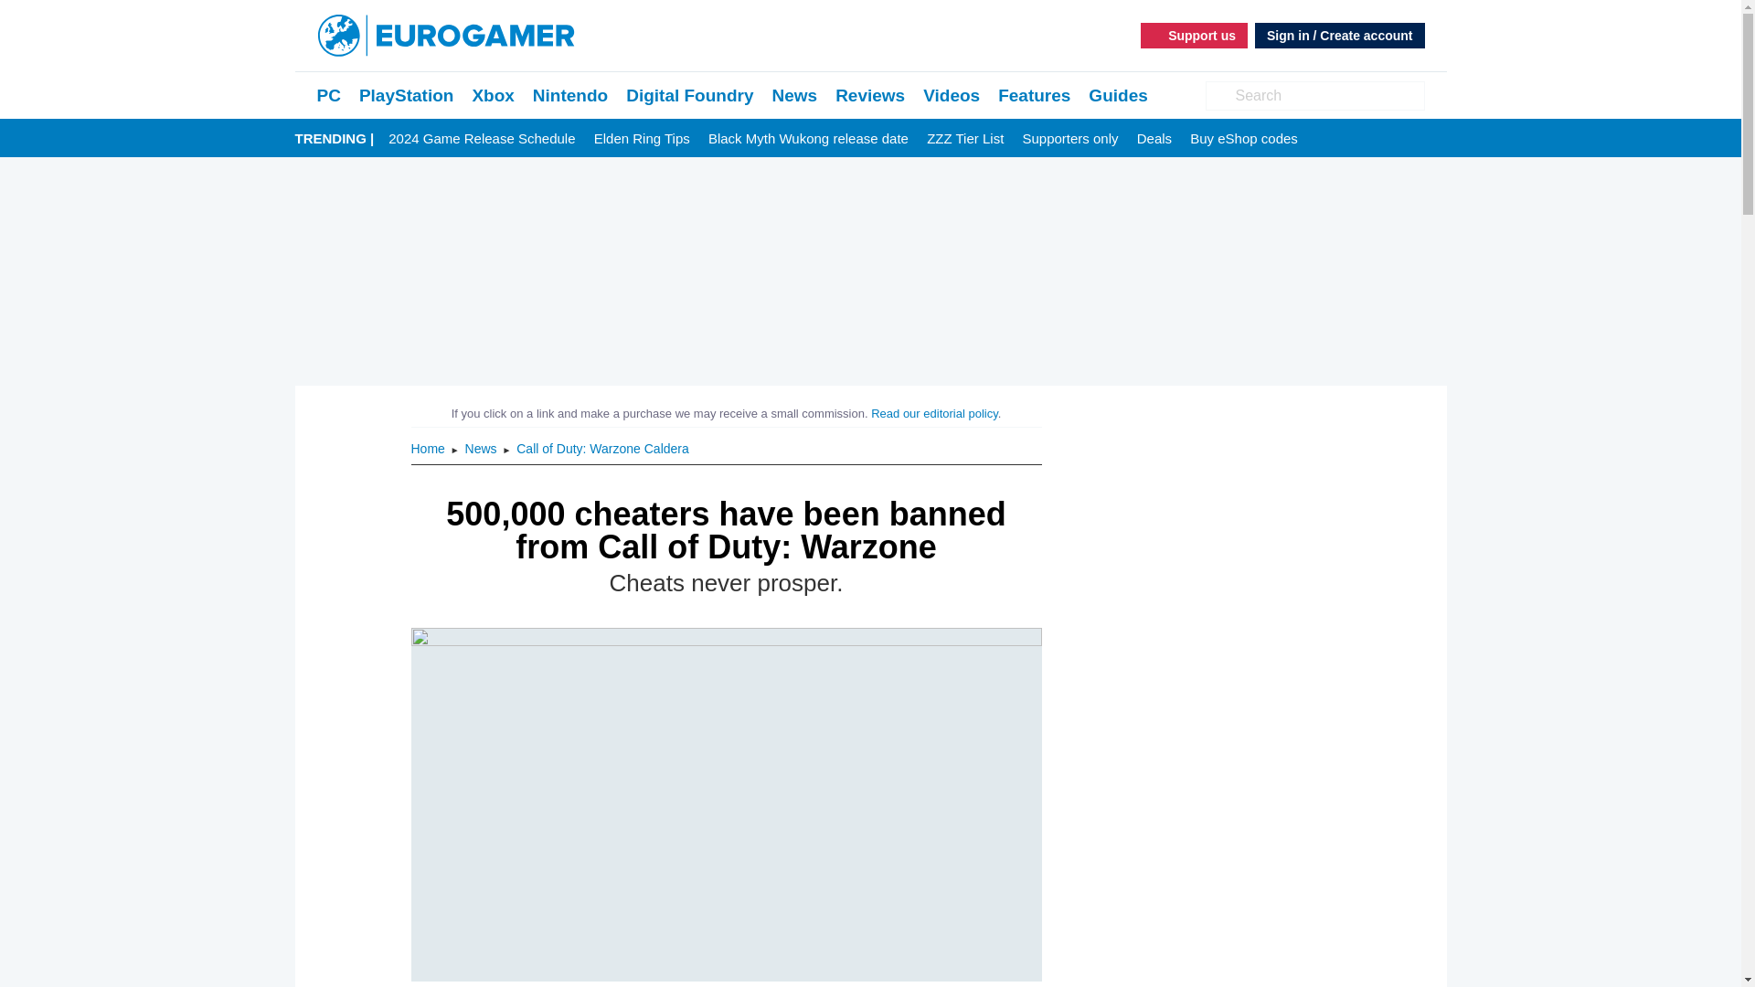  I want to click on PlayStation, so click(406, 95).